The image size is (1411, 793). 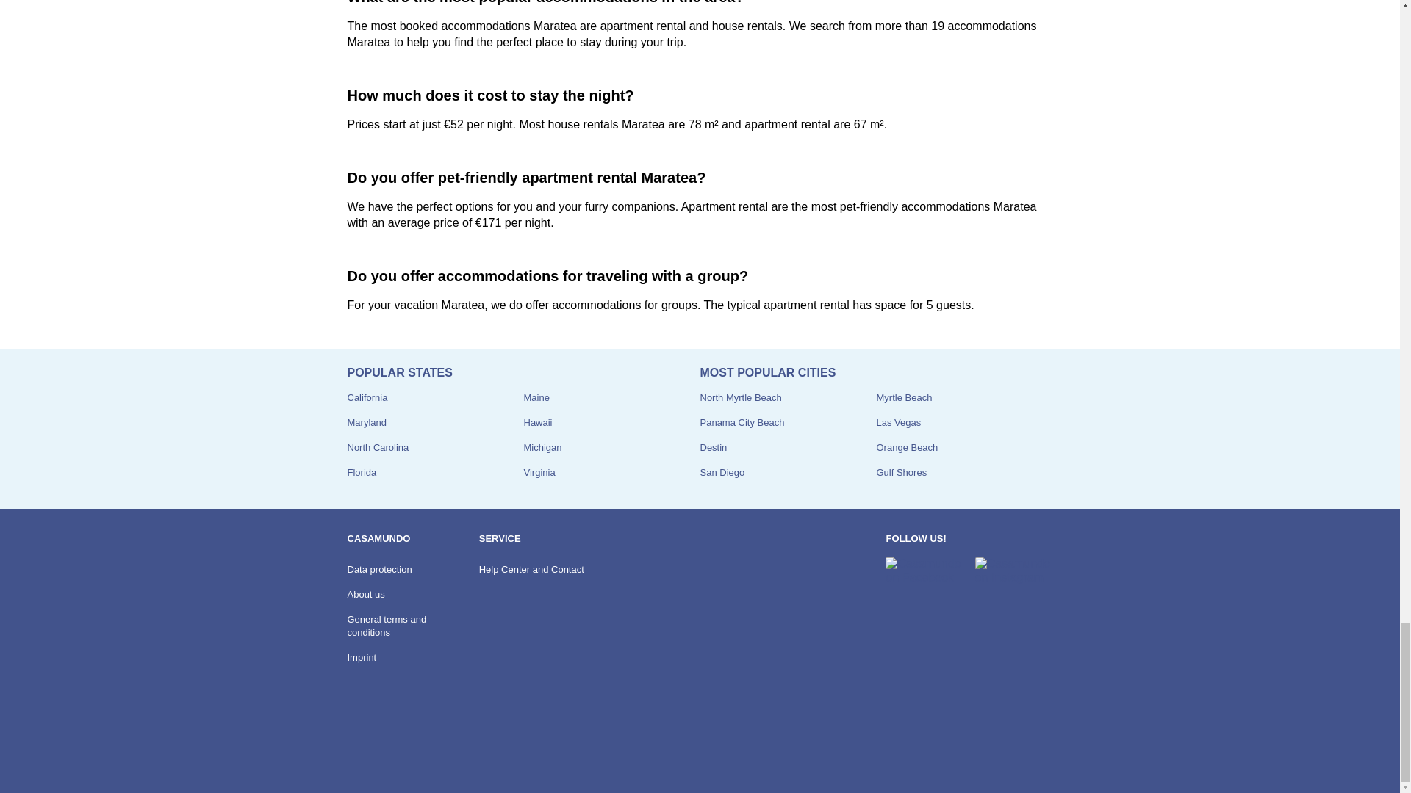 What do you see at coordinates (362, 473) in the screenshot?
I see `Florida` at bounding box center [362, 473].